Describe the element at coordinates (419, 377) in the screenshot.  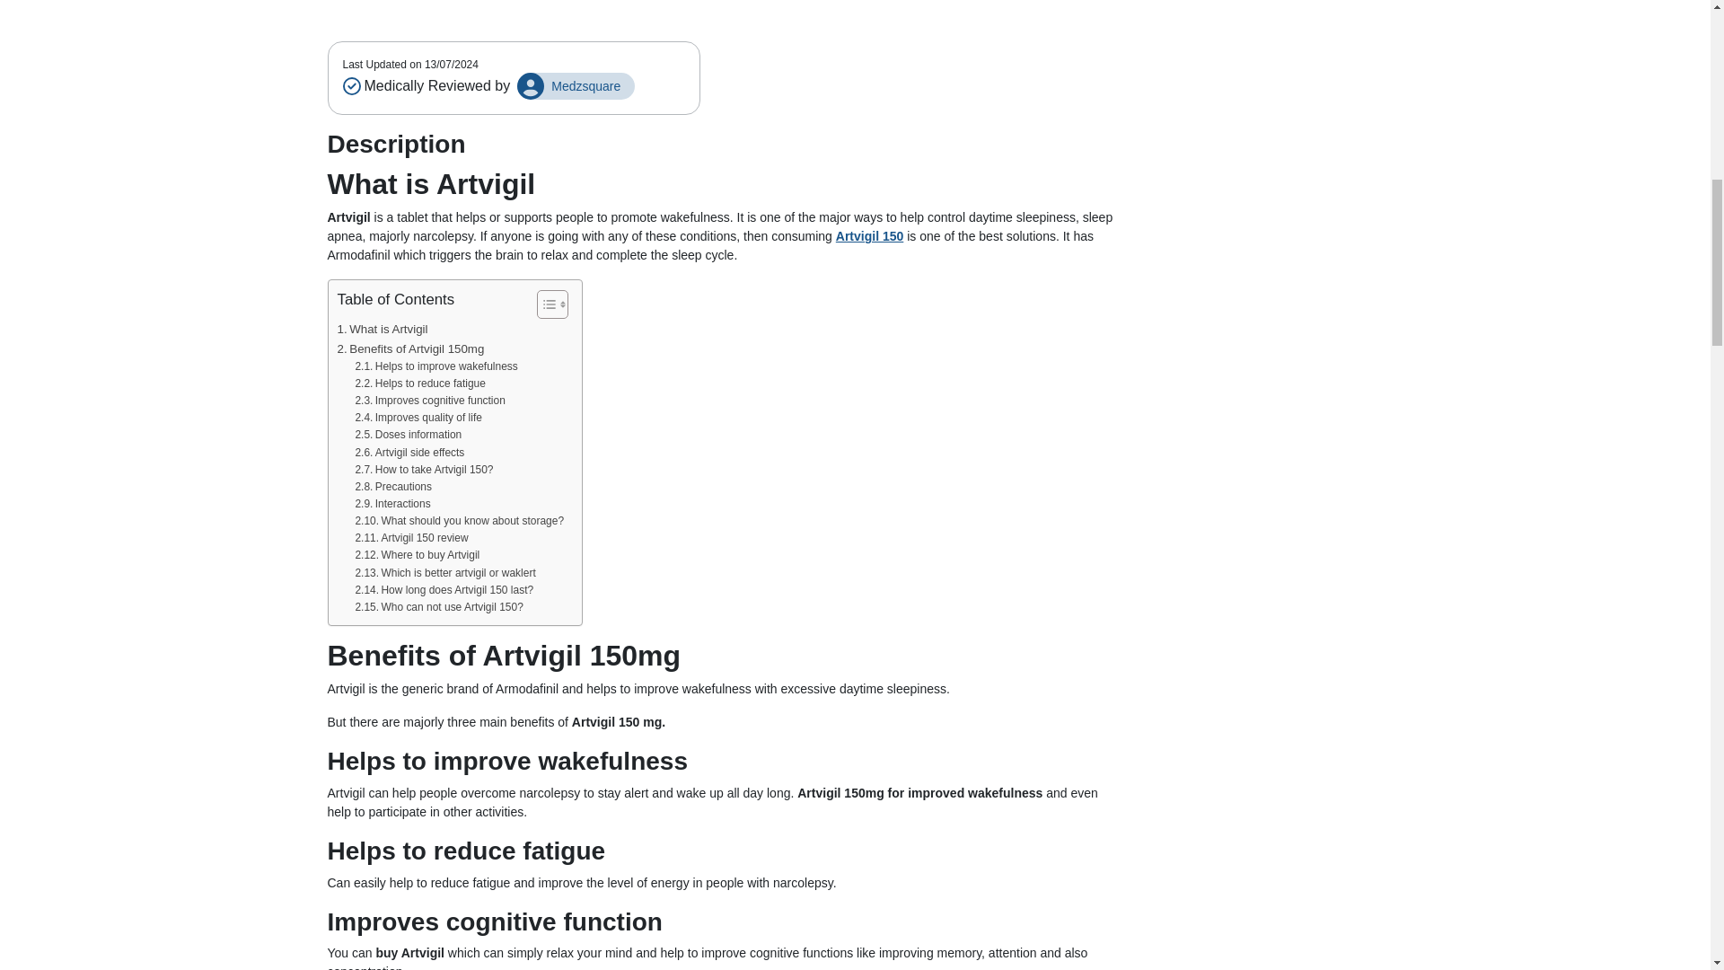
I see `Helps to reduce fatigue` at that location.